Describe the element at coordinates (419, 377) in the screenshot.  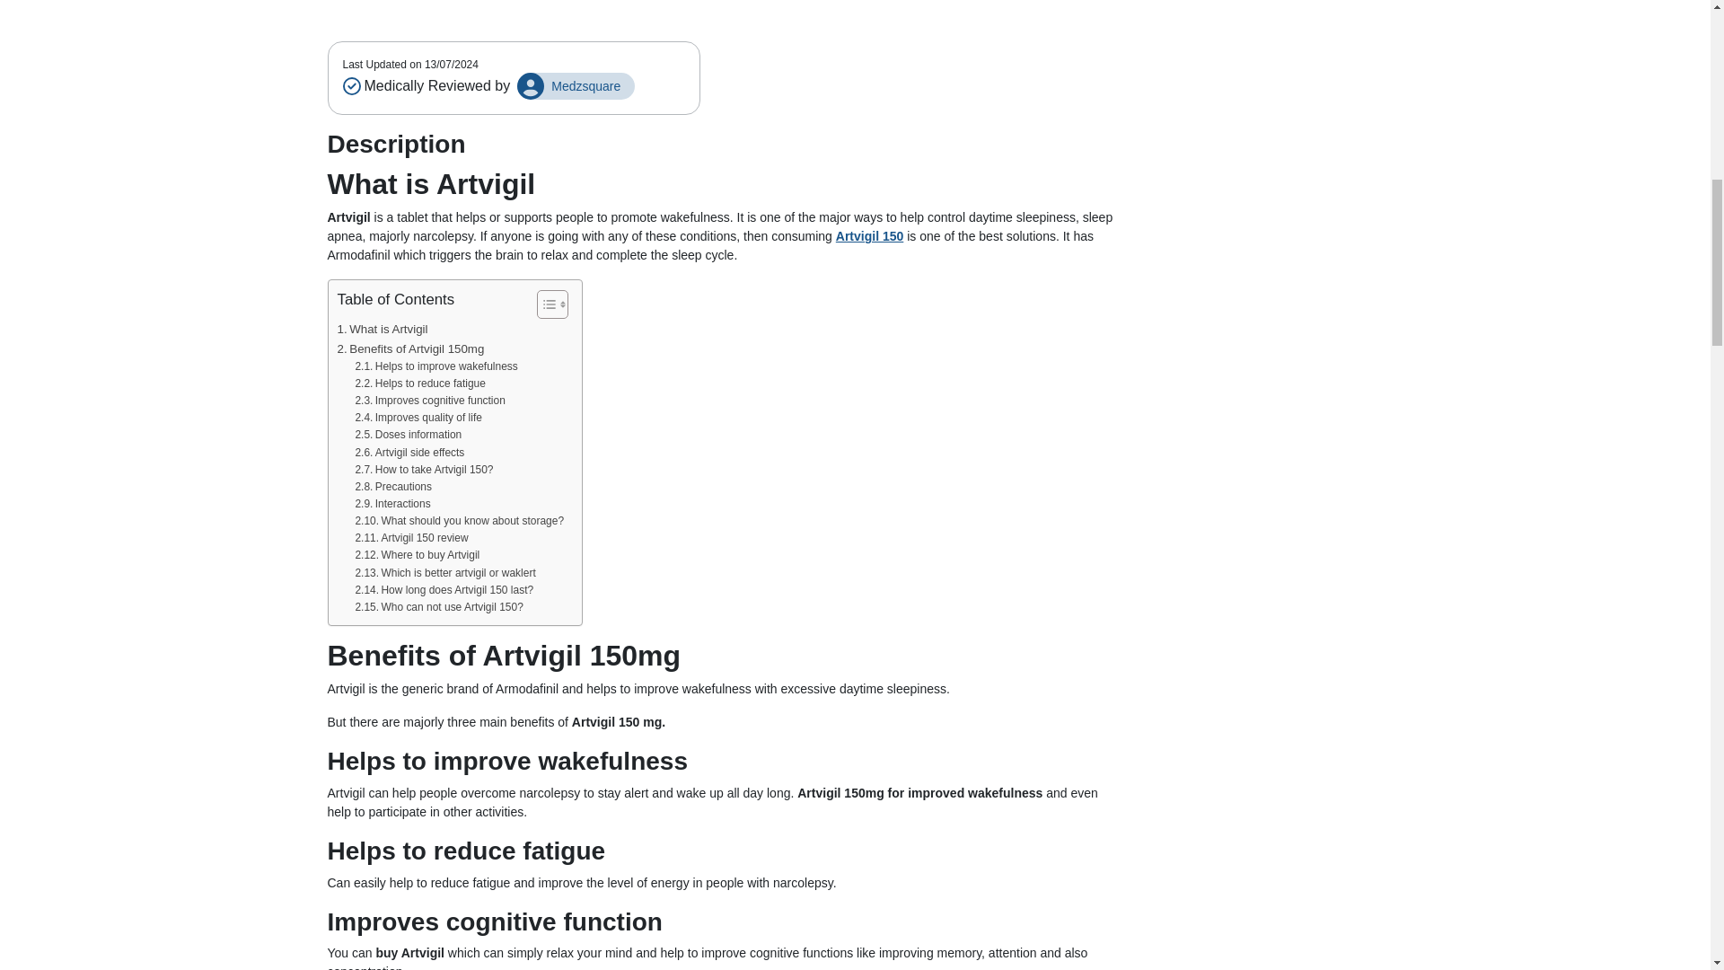
I see `Helps to reduce fatigue` at that location.